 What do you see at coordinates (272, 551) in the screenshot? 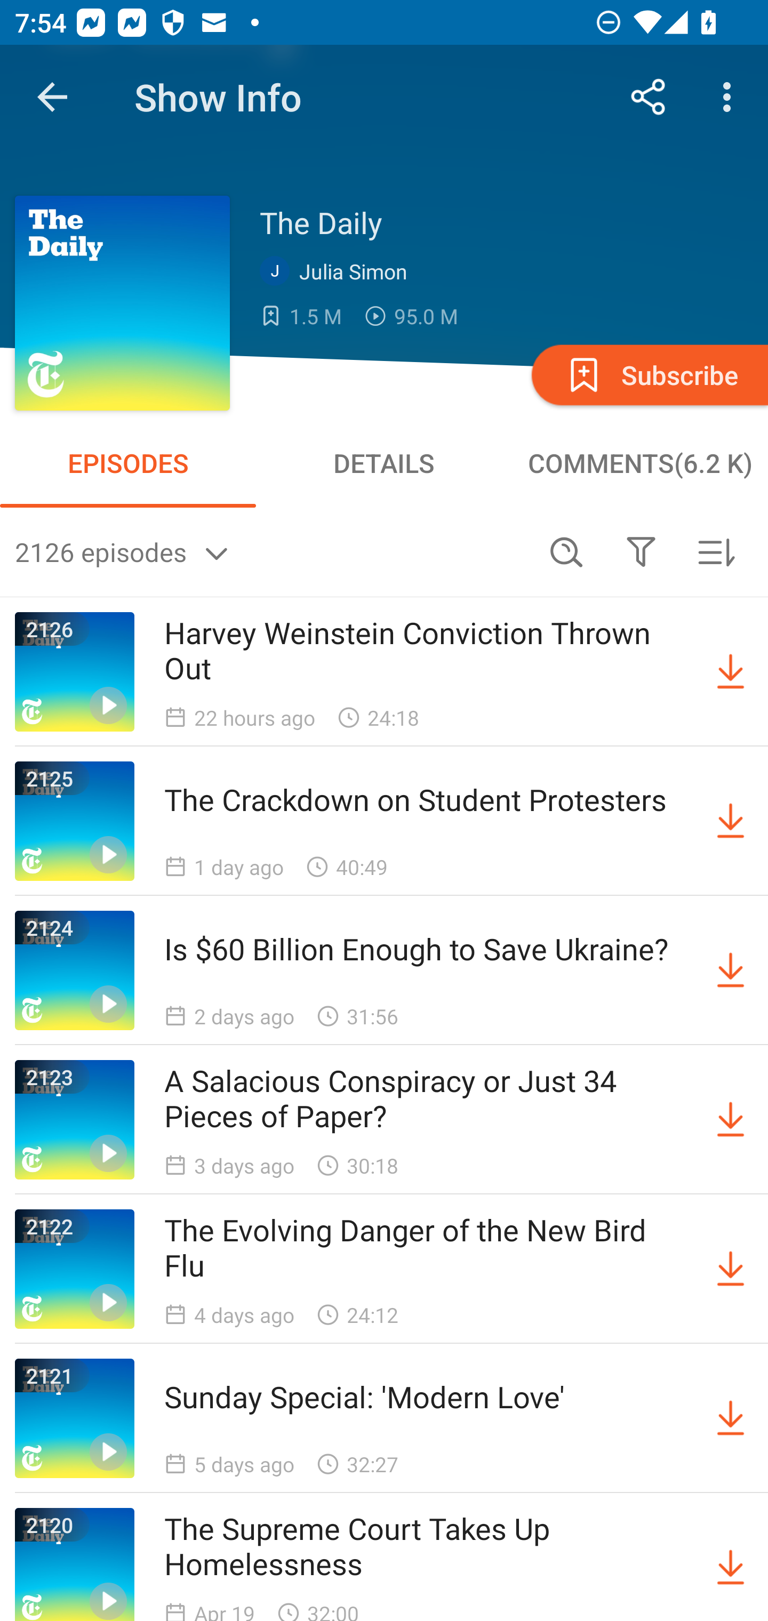
I see `2126 episodes ` at bounding box center [272, 551].